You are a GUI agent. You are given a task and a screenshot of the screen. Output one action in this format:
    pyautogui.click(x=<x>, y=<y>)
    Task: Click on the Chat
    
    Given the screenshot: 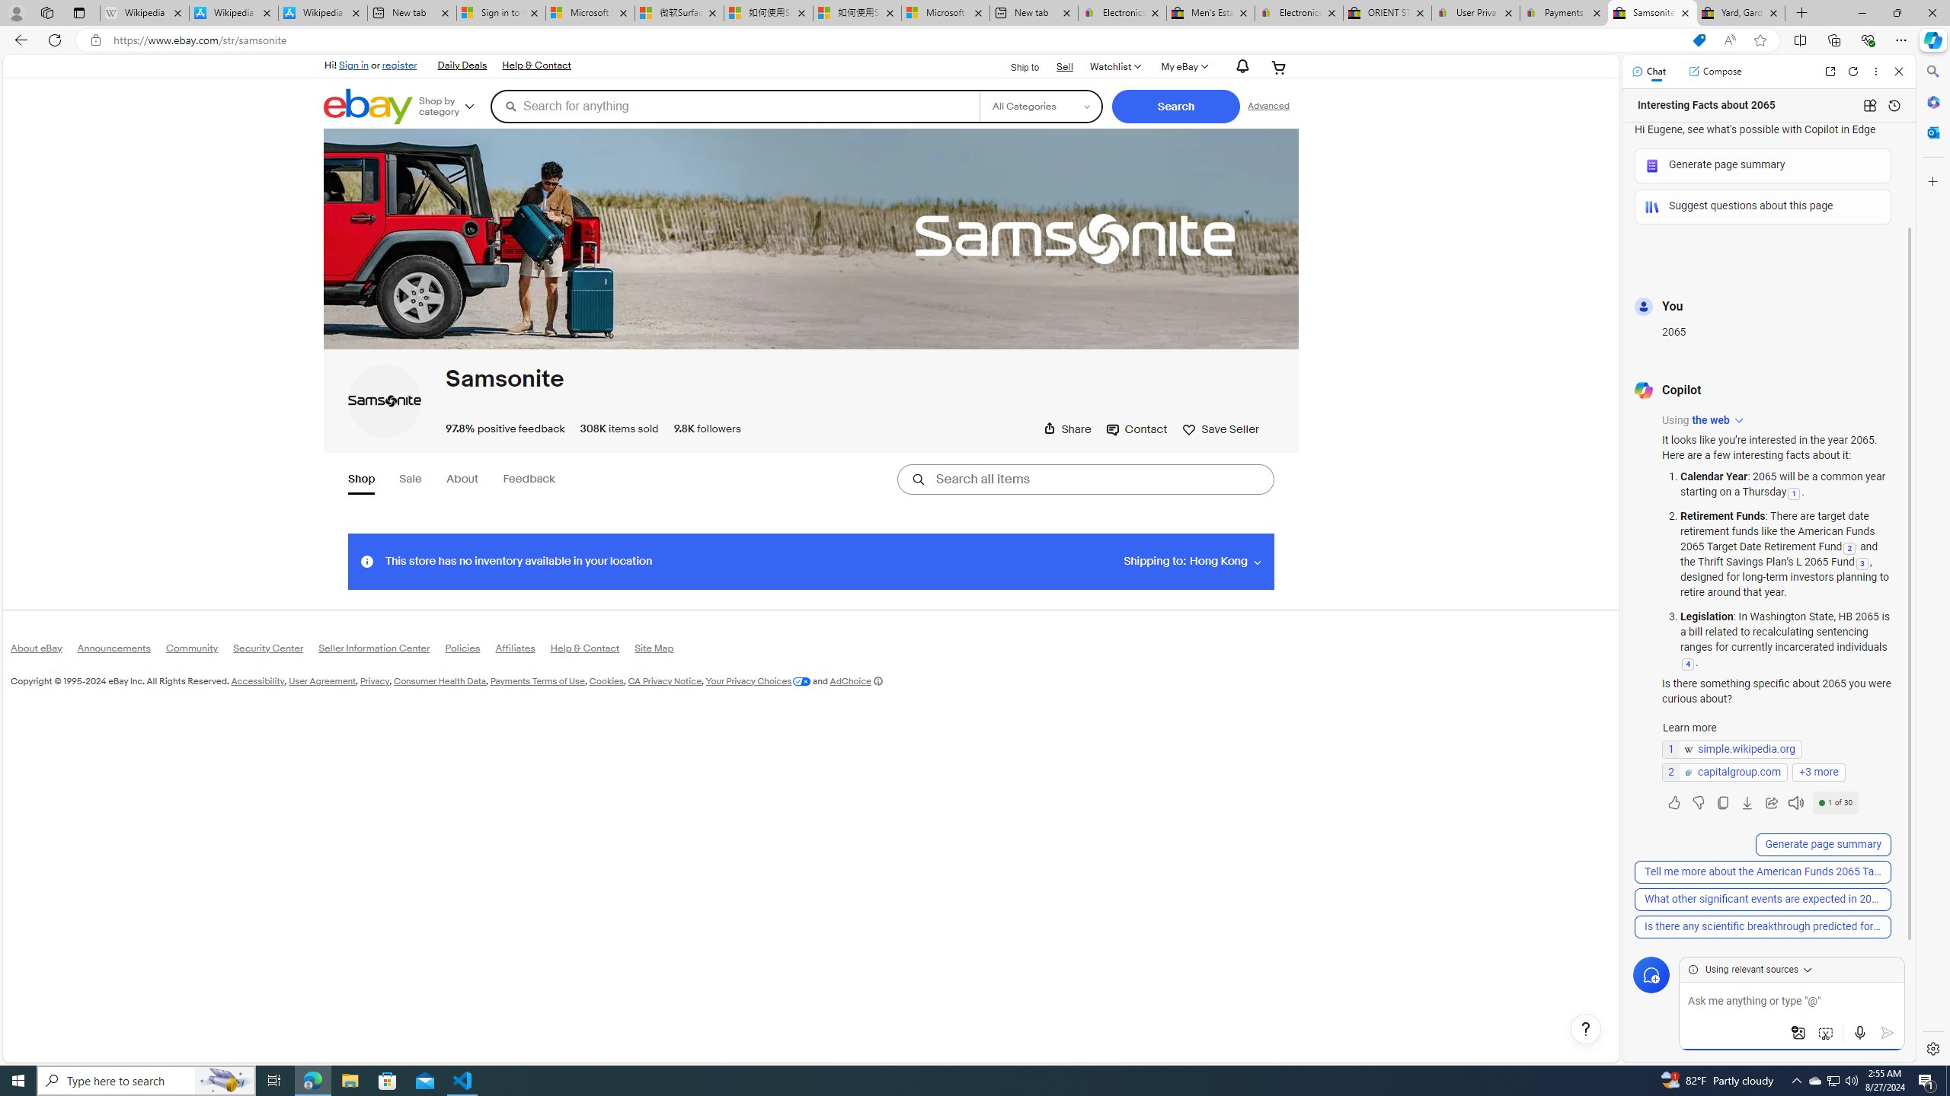 What is the action you would take?
    pyautogui.click(x=1649, y=71)
    